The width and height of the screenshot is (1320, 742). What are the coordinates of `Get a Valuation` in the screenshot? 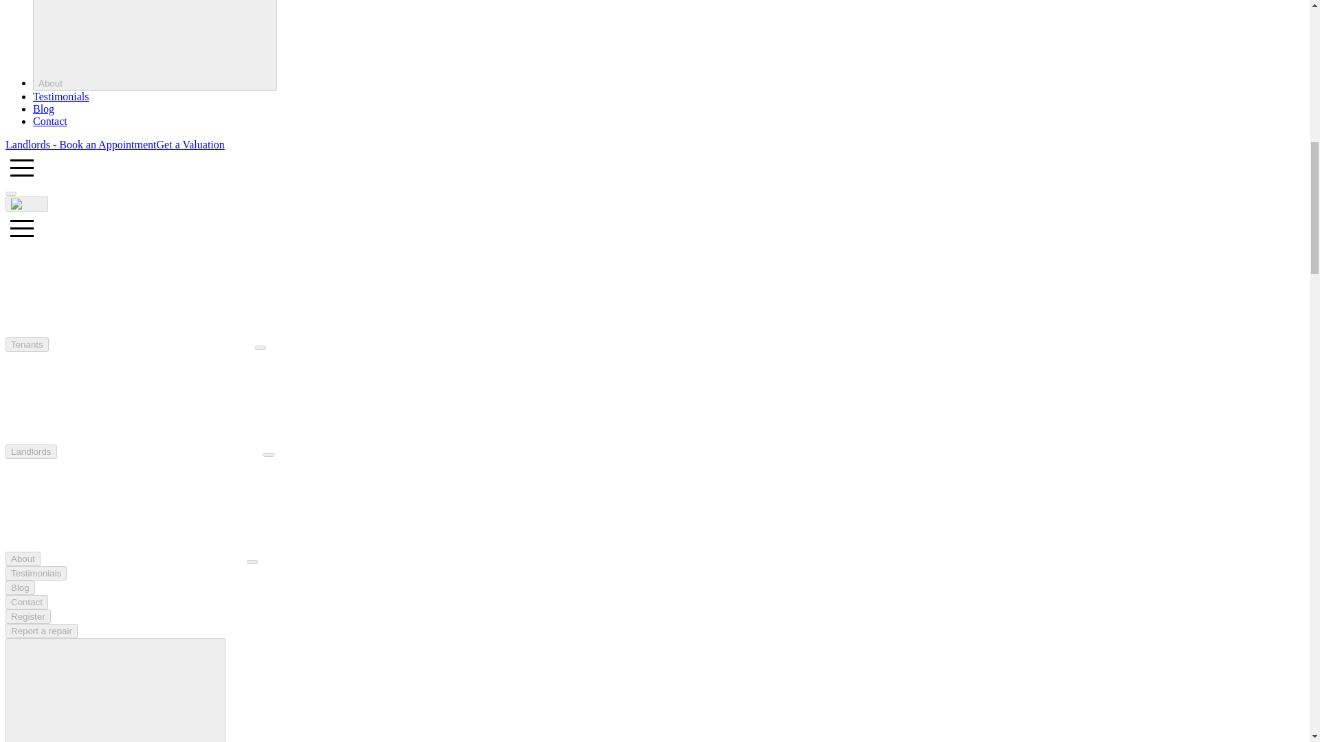 It's located at (190, 144).